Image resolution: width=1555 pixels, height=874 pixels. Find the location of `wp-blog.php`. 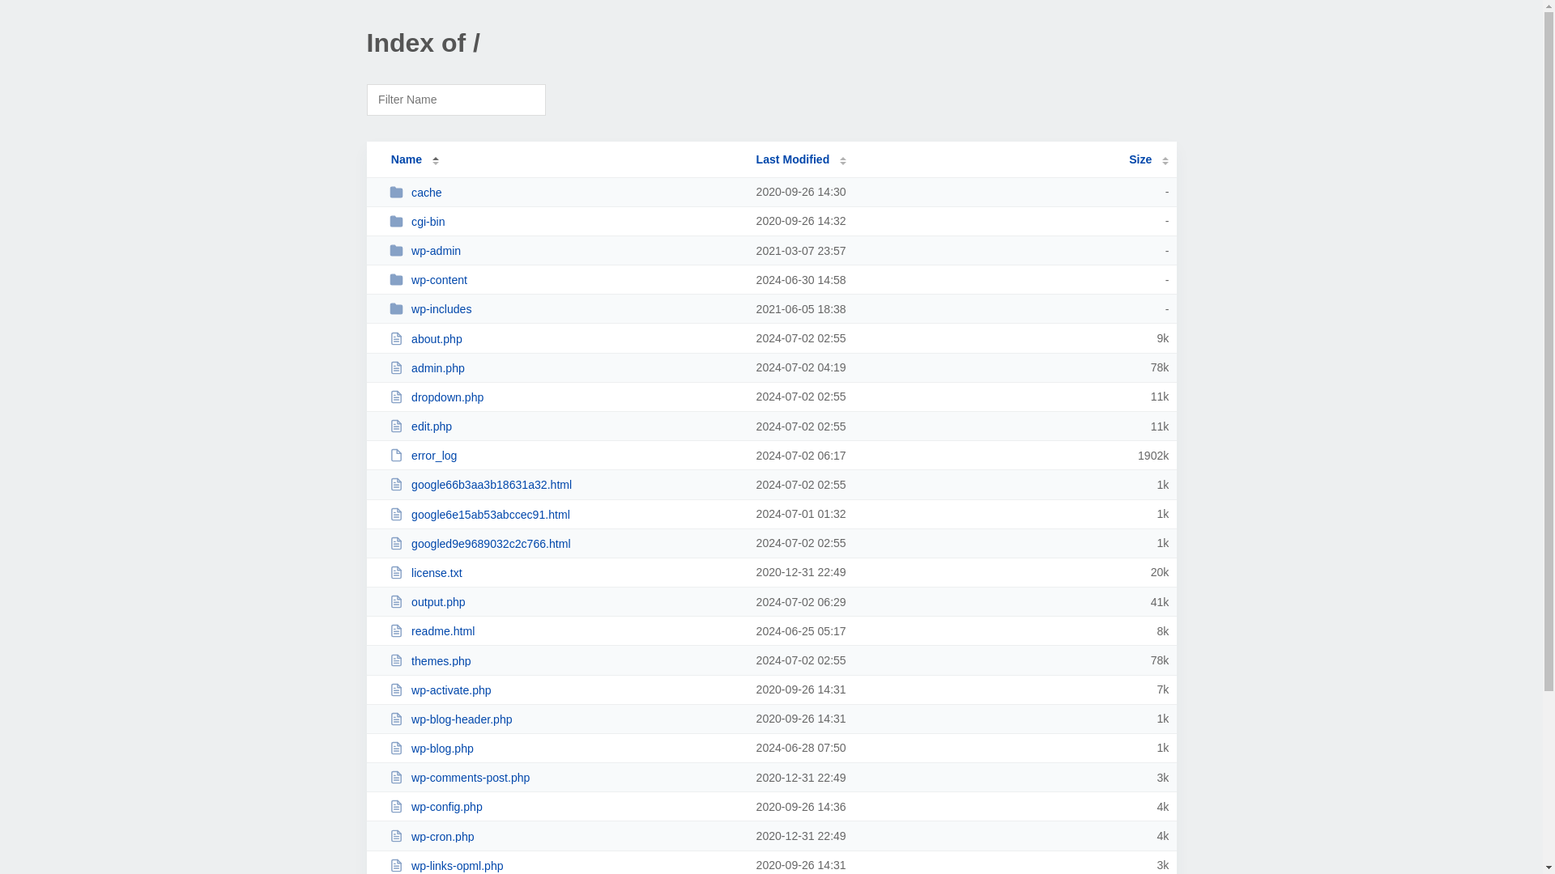

wp-blog.php is located at coordinates (565, 748).